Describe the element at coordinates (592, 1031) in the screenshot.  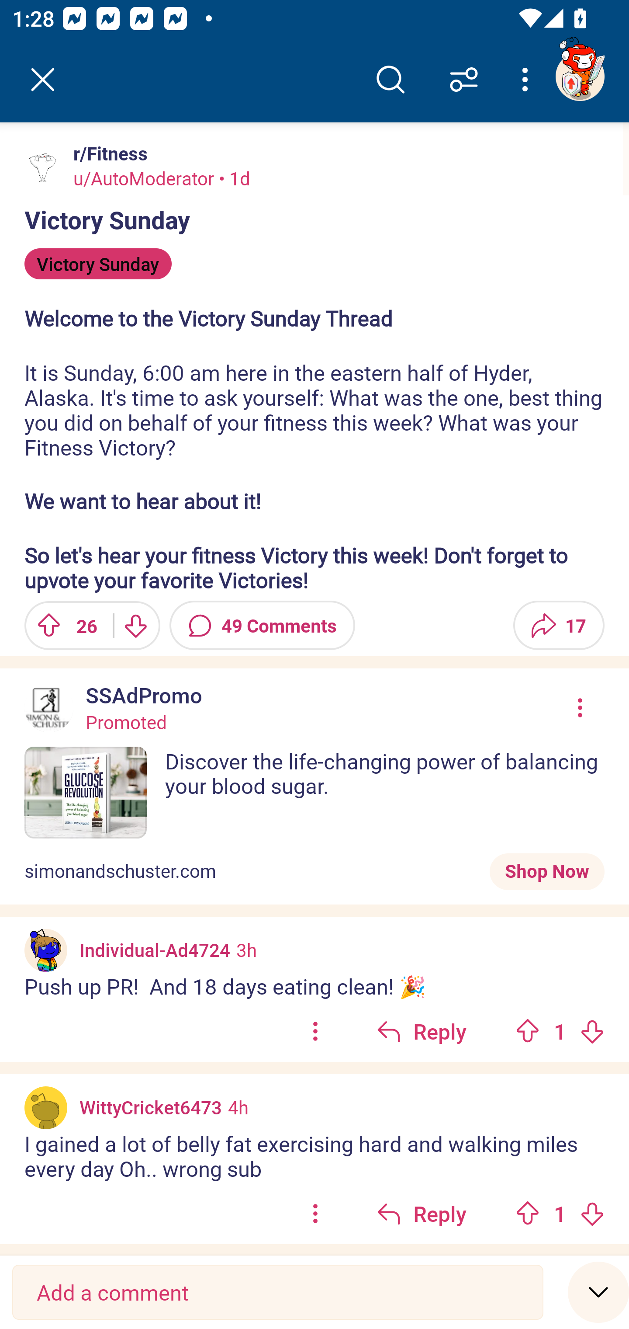
I see `Downvote` at that location.